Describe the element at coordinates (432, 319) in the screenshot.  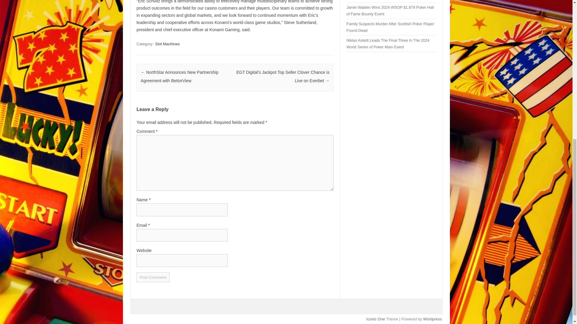
I see `Wordpress` at that location.